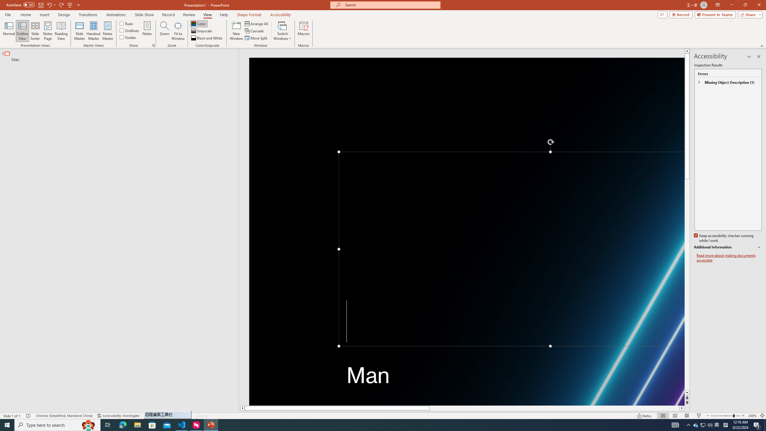  Describe the element at coordinates (93, 31) in the screenshot. I see `Handout Master` at that location.